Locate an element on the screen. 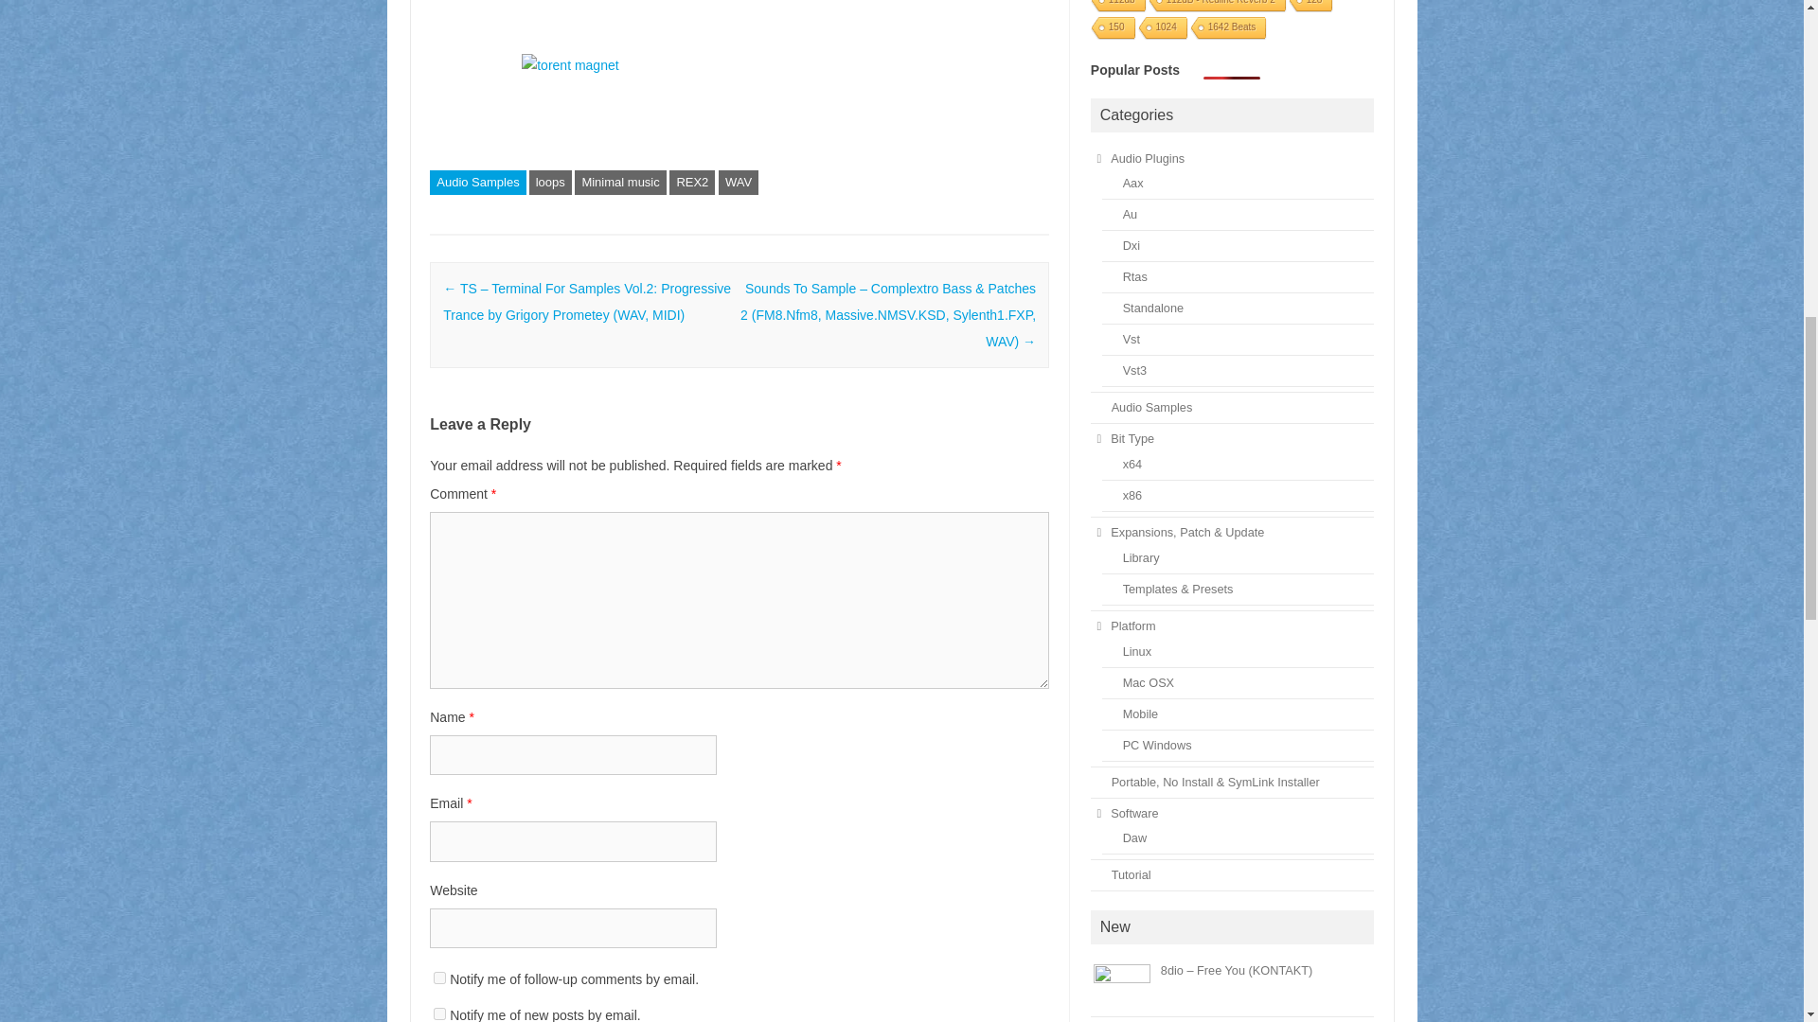  loops is located at coordinates (550, 183).